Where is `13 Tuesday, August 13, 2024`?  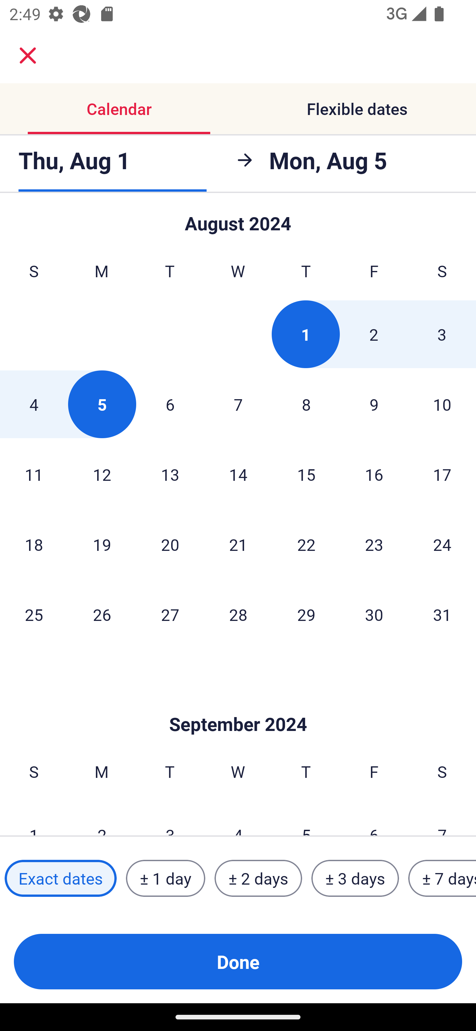 13 Tuesday, August 13, 2024 is located at coordinates (170, 474).